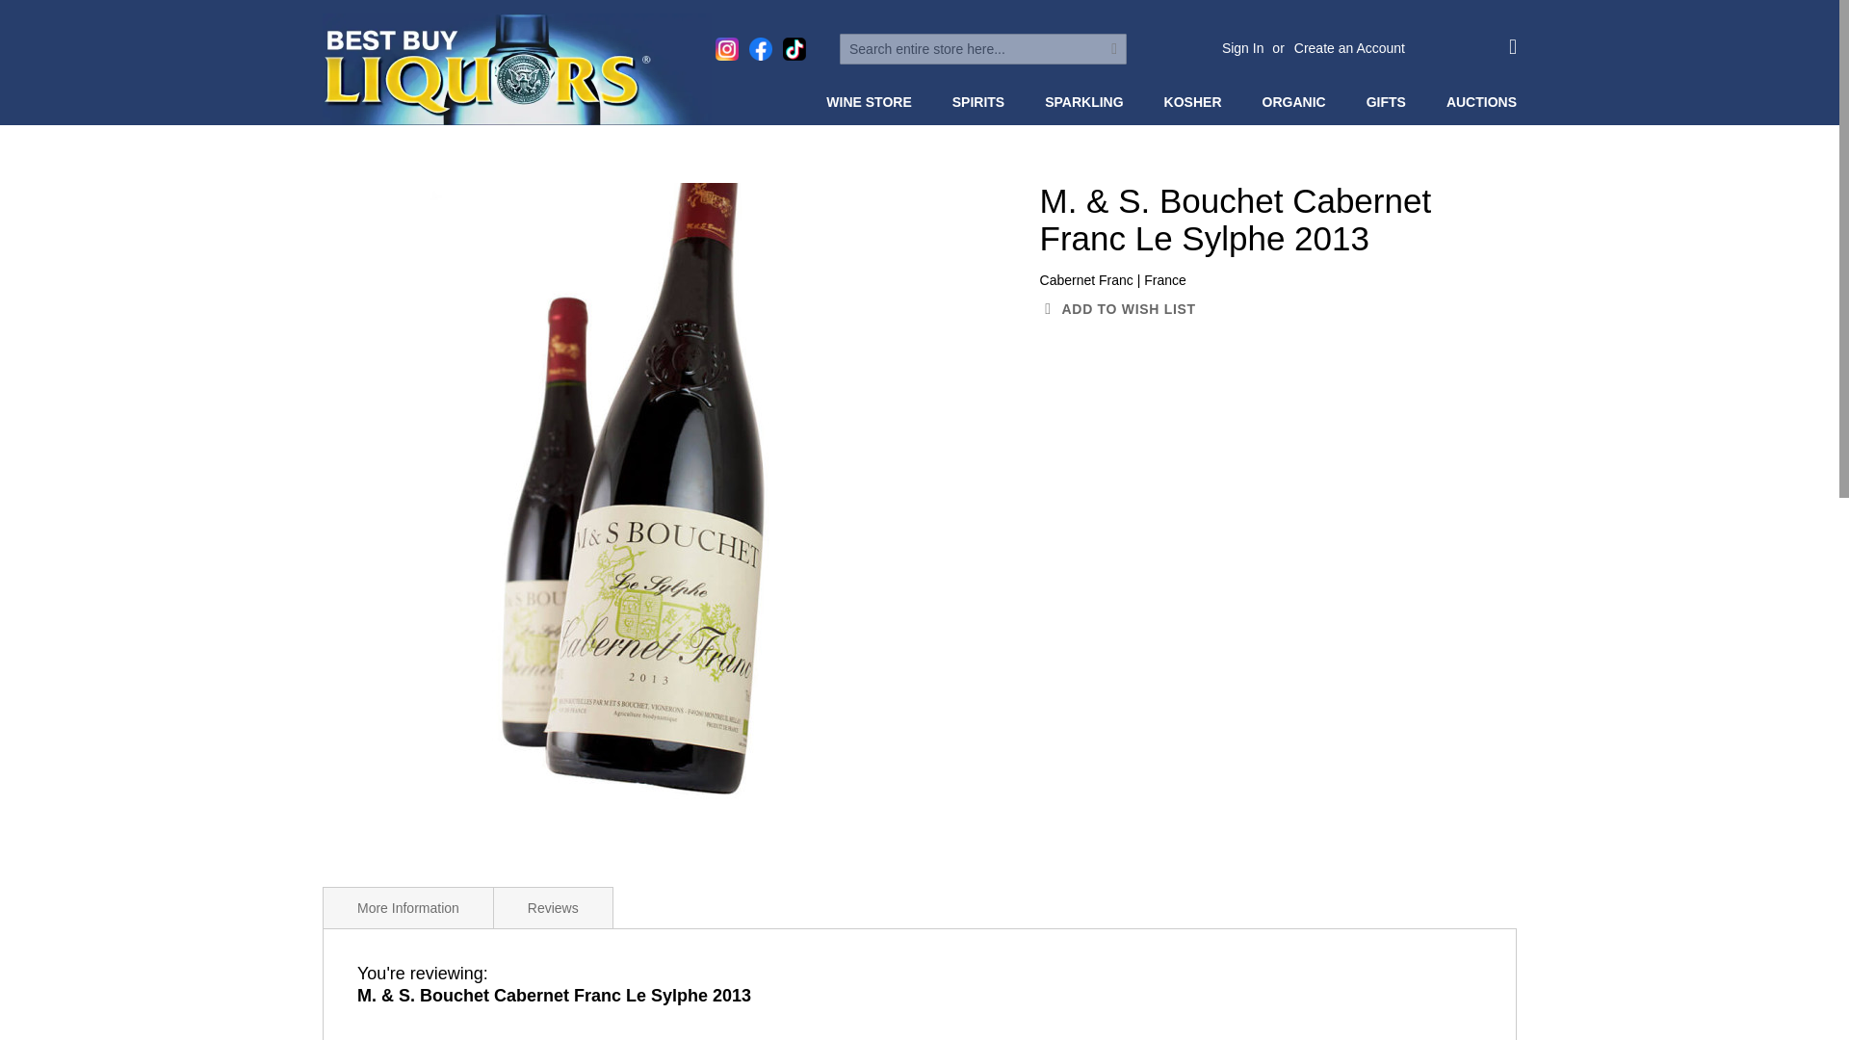 The image size is (1849, 1040). What do you see at coordinates (1350, 48) in the screenshot?
I see `Create an Account` at bounding box center [1350, 48].